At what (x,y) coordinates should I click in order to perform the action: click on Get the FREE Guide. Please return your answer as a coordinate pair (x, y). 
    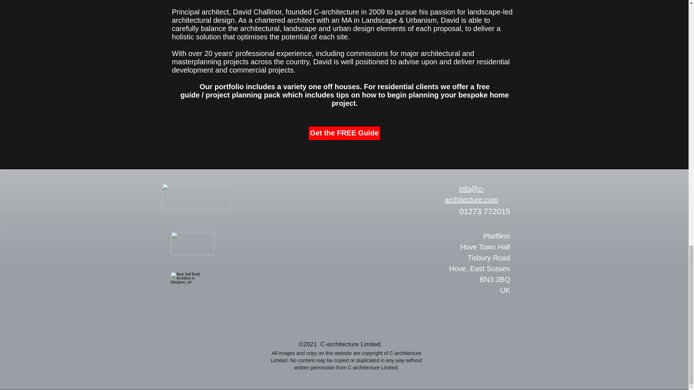
    Looking at the image, I should click on (344, 133).